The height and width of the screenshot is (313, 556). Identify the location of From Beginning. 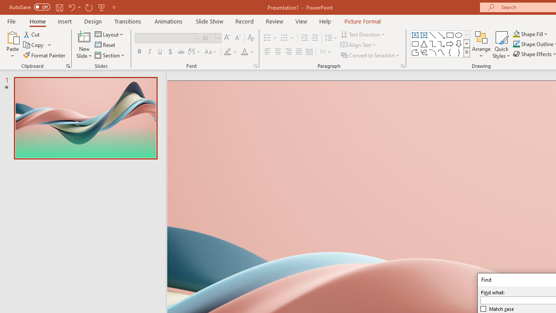
(102, 7).